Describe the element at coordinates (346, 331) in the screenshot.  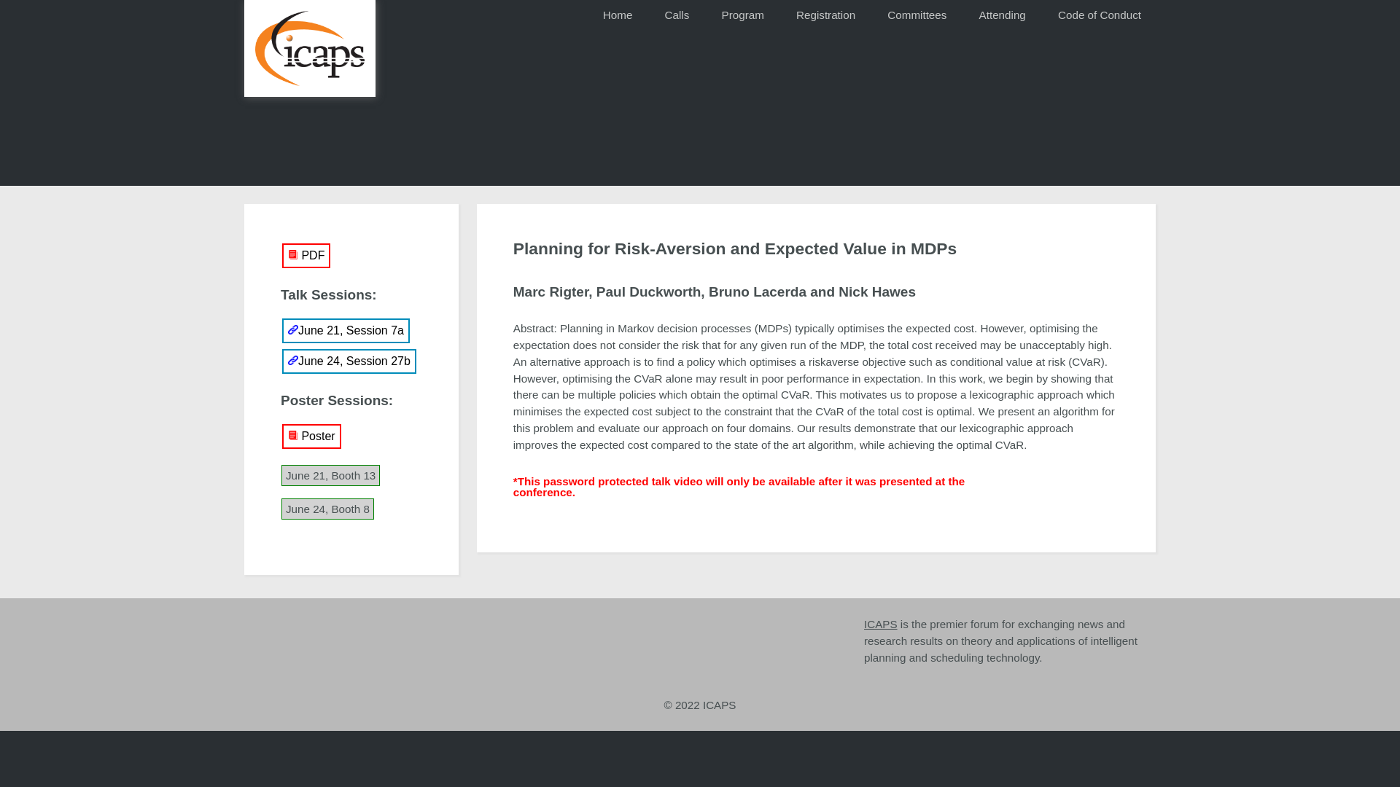
I see `June 21, Session 7a` at that location.